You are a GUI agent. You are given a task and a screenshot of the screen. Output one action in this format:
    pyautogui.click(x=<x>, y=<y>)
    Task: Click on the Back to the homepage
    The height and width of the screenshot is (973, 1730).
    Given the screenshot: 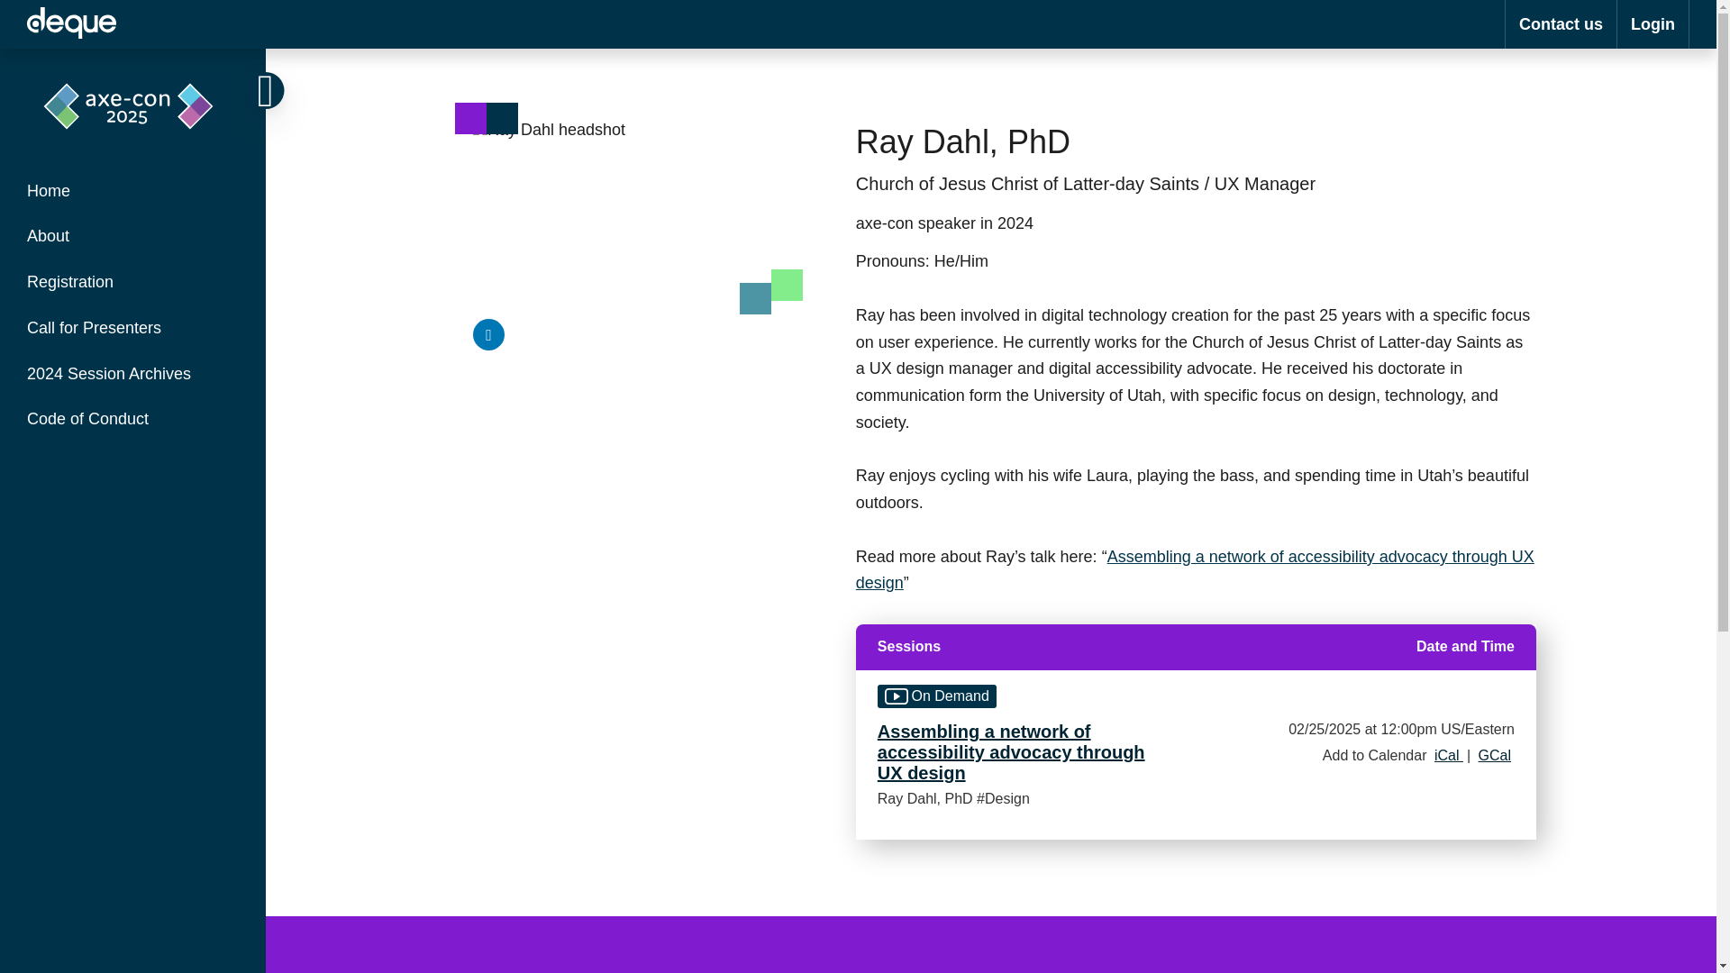 What is the action you would take?
    pyautogui.click(x=128, y=159)
    